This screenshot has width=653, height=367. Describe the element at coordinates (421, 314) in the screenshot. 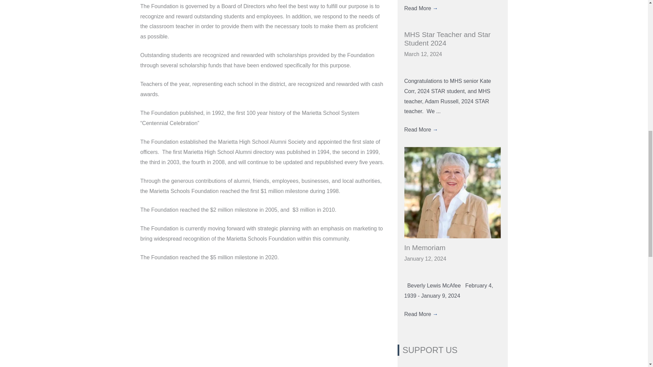

I see `Read More` at that location.